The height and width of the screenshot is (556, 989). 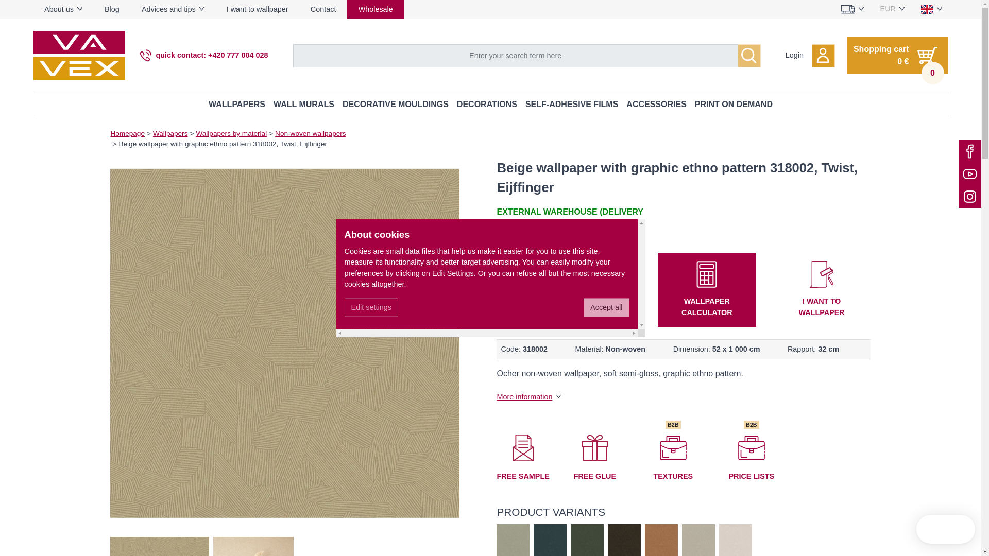 What do you see at coordinates (579, 290) in the screenshot?
I see `1` at bounding box center [579, 290].